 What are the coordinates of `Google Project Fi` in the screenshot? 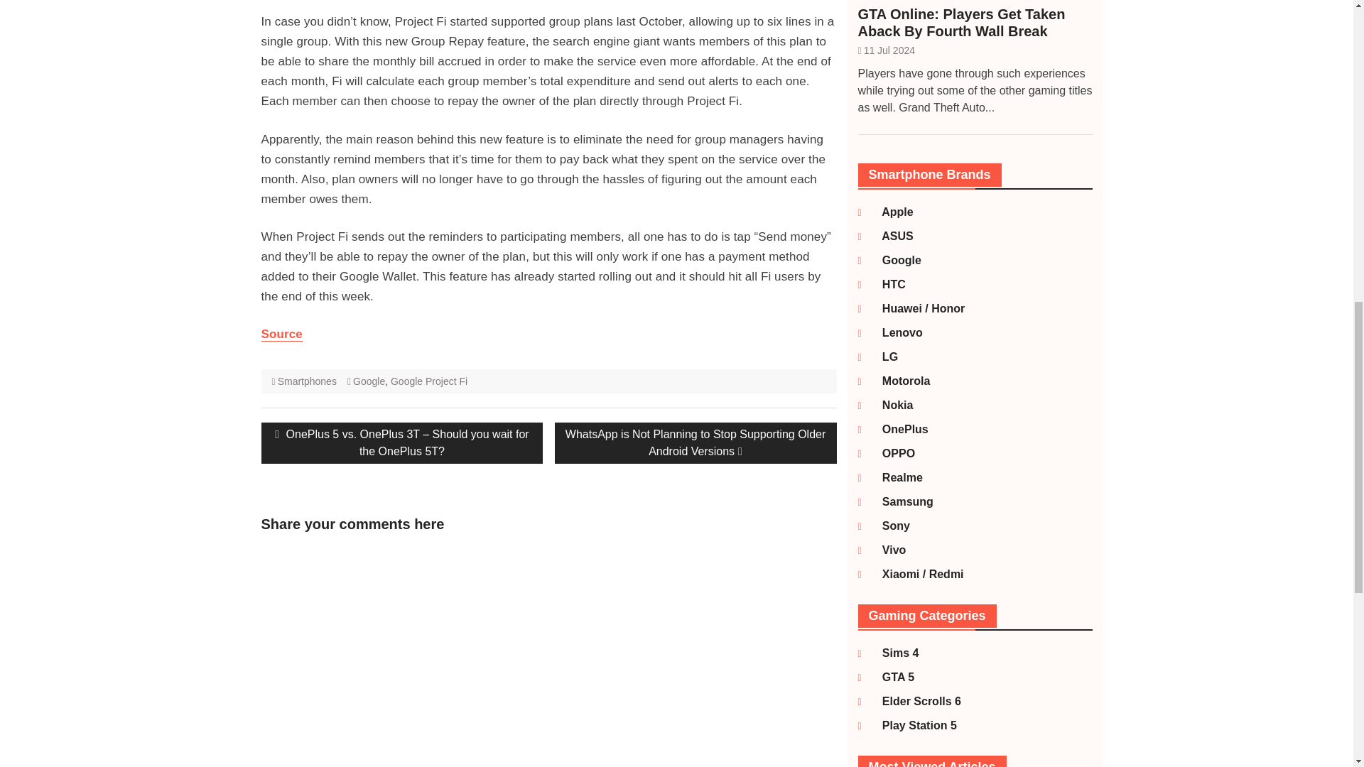 It's located at (429, 381).